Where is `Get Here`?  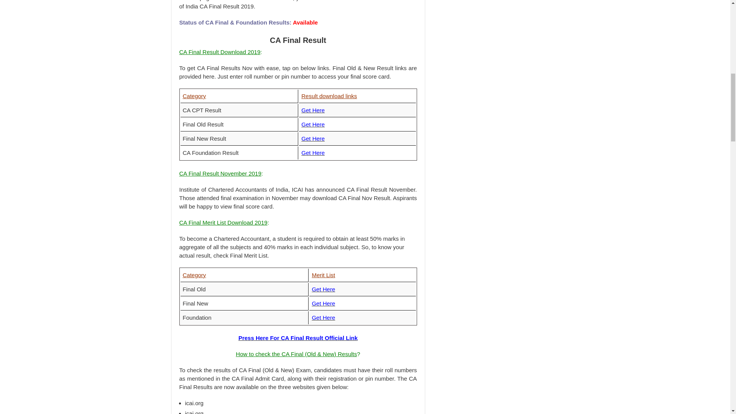
Get Here is located at coordinates (313, 139).